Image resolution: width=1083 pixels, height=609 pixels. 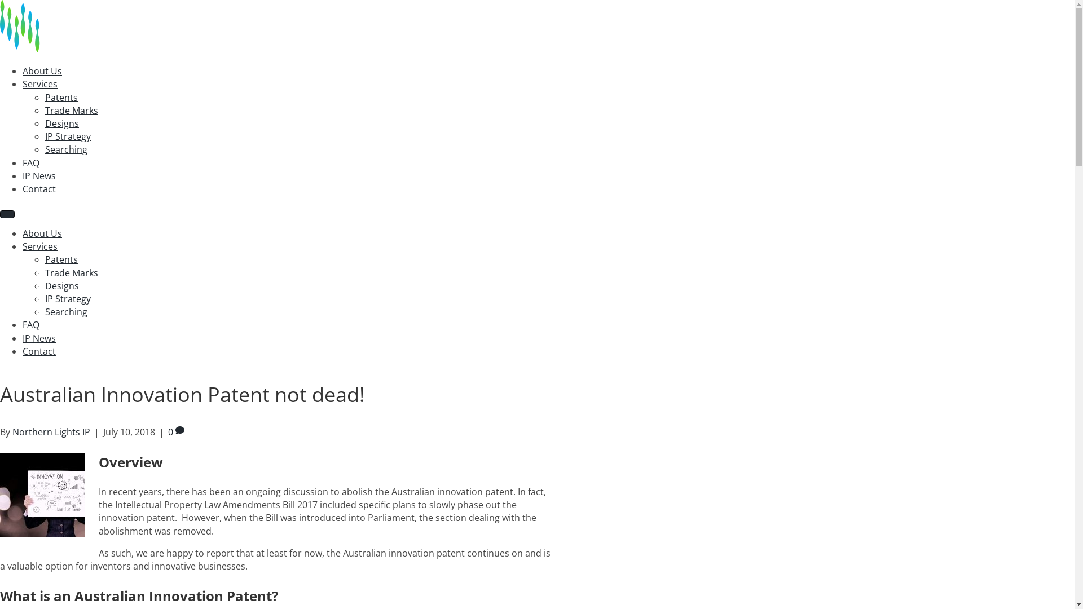 I want to click on Designs, so click(x=62, y=123).